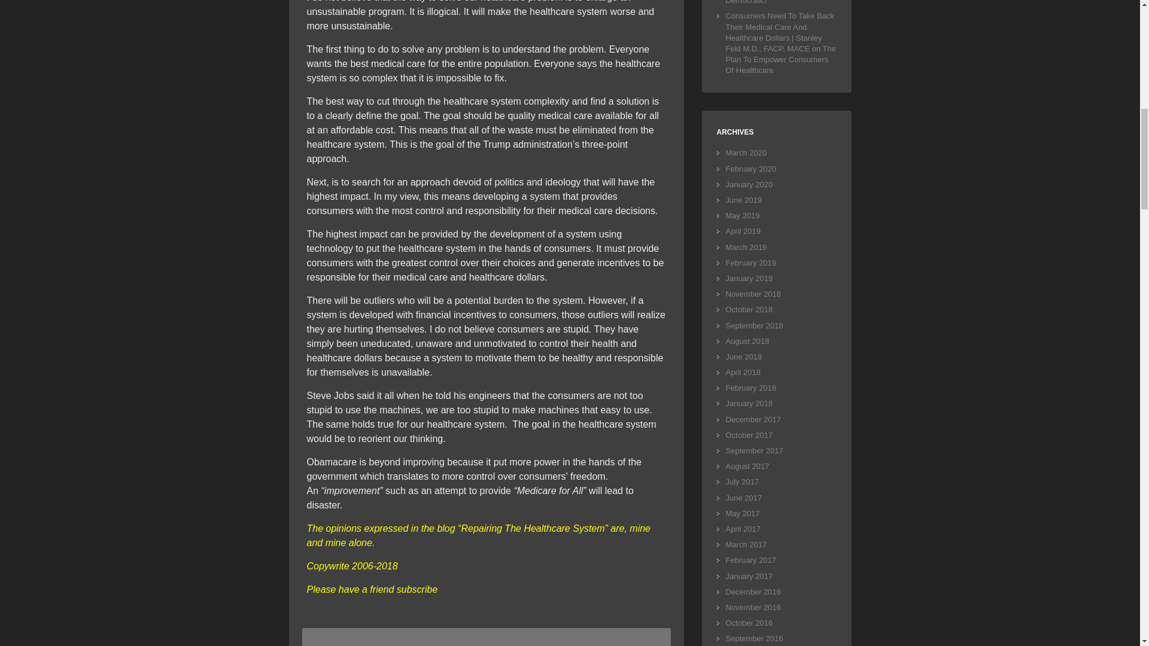  I want to click on The Plan To Empower Consumers Of Healthcare, so click(780, 60).